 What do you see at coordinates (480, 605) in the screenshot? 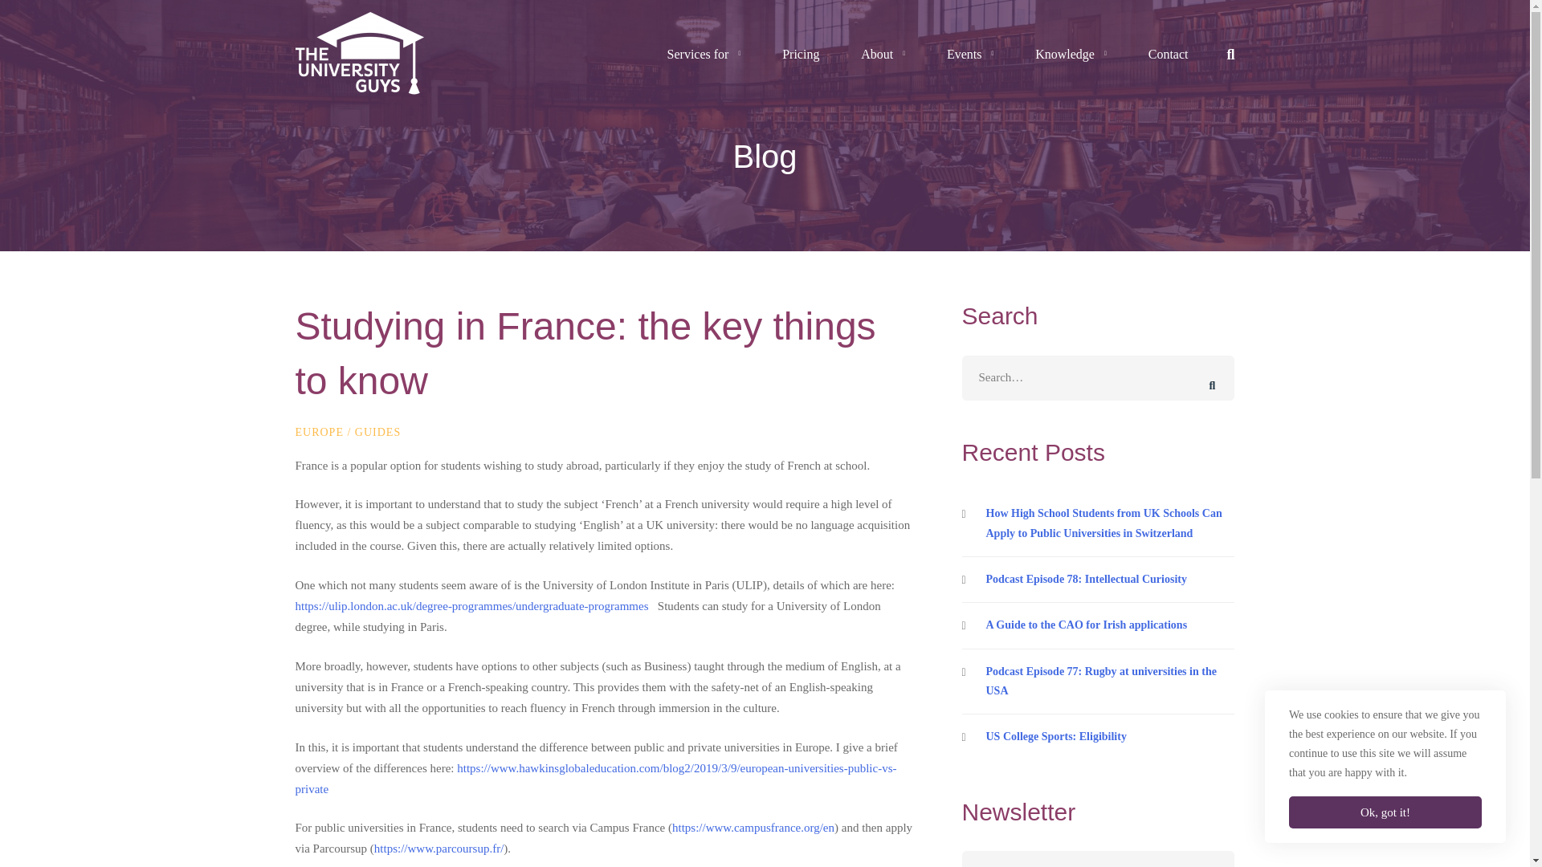
I see `a` at bounding box center [480, 605].